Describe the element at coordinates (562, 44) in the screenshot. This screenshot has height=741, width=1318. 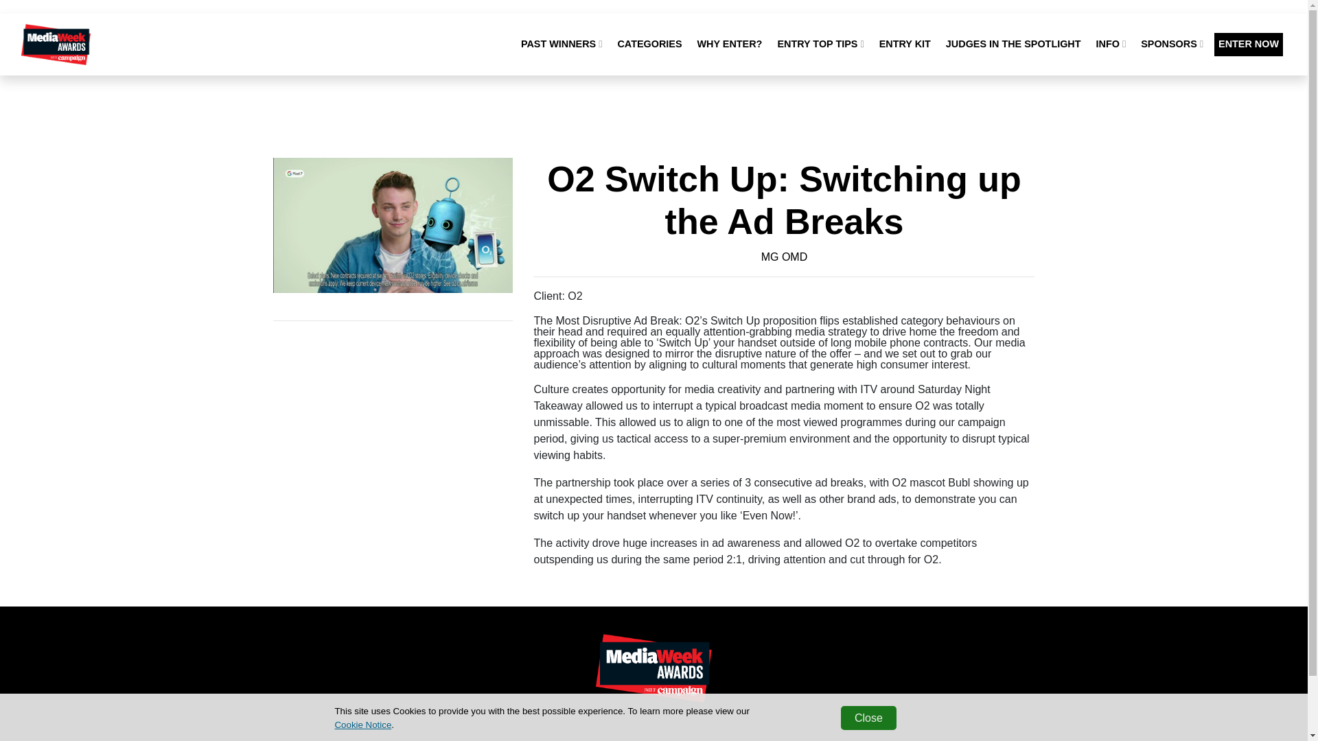
I see `PAST WINNERS` at that location.